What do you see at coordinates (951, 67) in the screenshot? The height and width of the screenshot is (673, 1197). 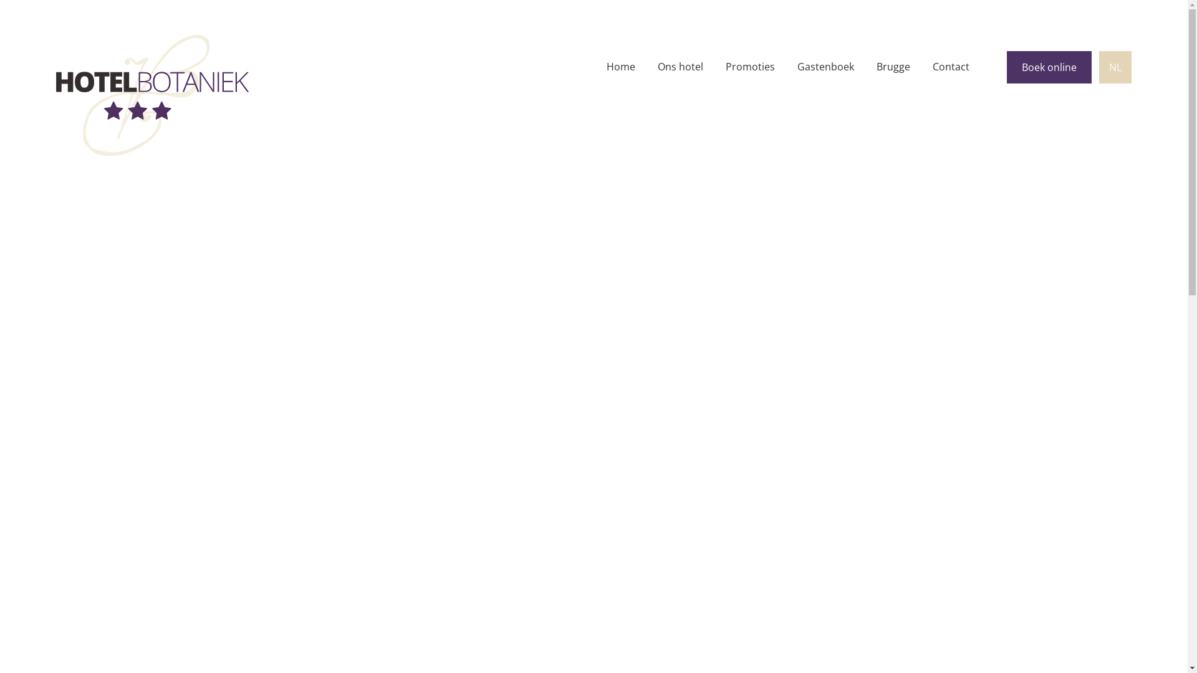 I see `Contact` at bounding box center [951, 67].